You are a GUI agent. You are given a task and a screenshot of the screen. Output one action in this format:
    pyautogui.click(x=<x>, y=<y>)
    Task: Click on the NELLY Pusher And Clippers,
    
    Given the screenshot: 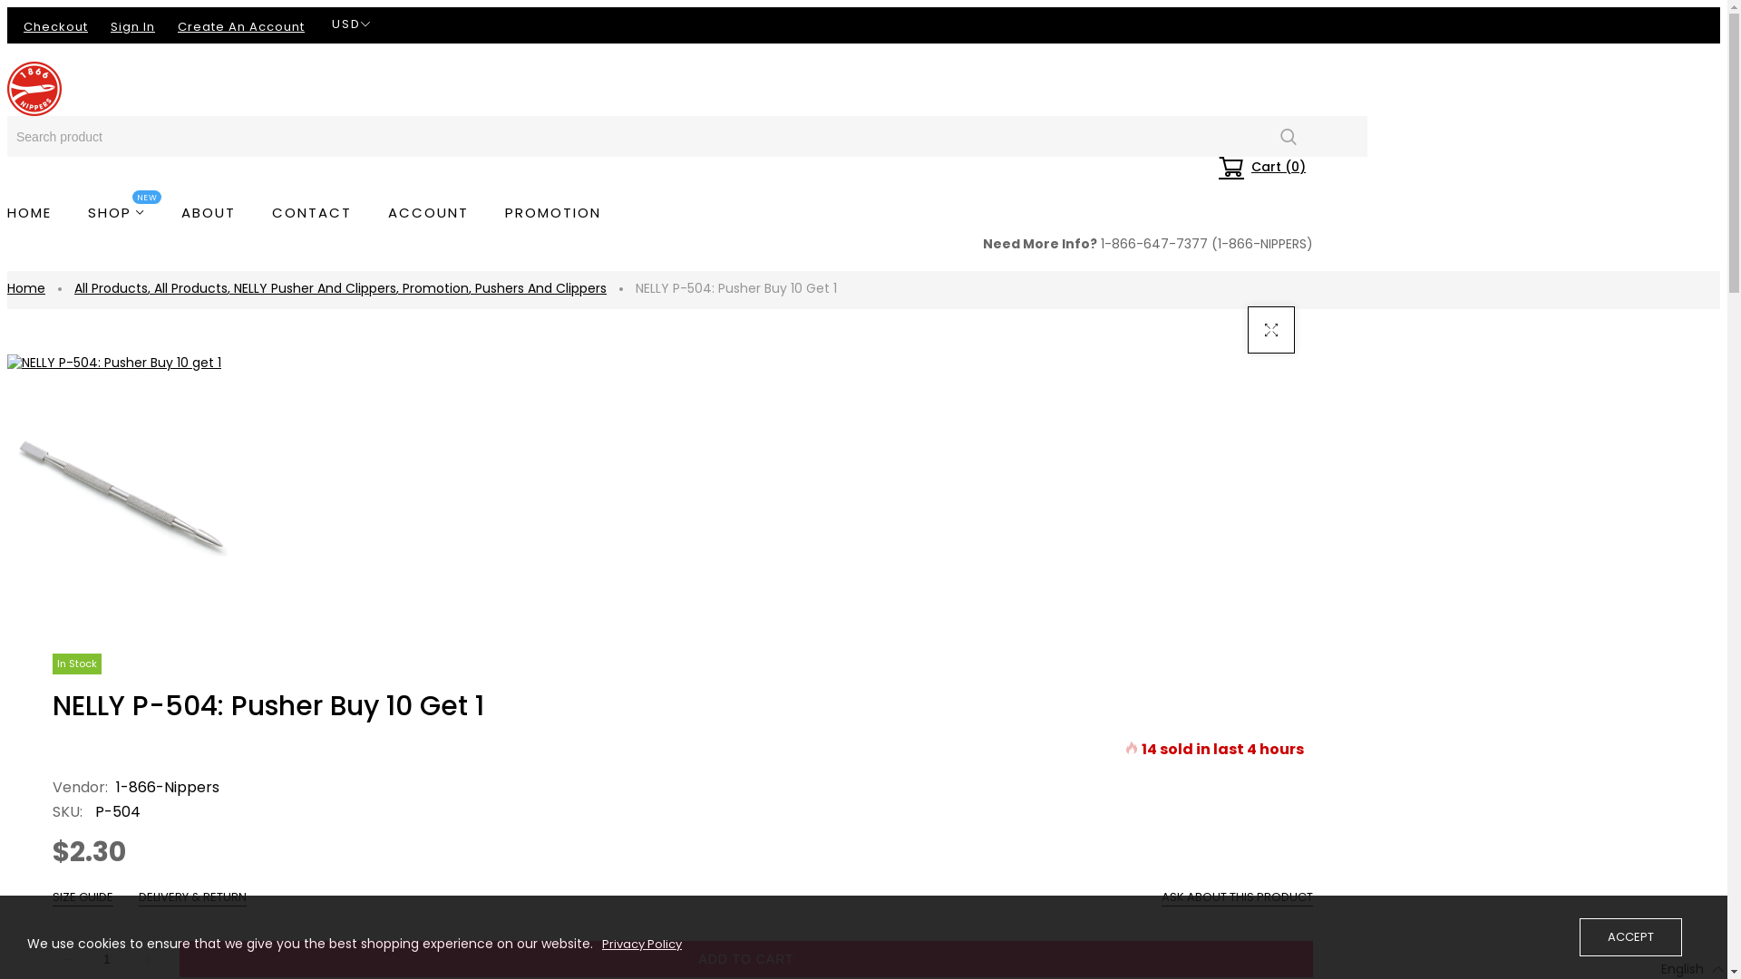 What is the action you would take?
    pyautogui.click(x=318, y=288)
    